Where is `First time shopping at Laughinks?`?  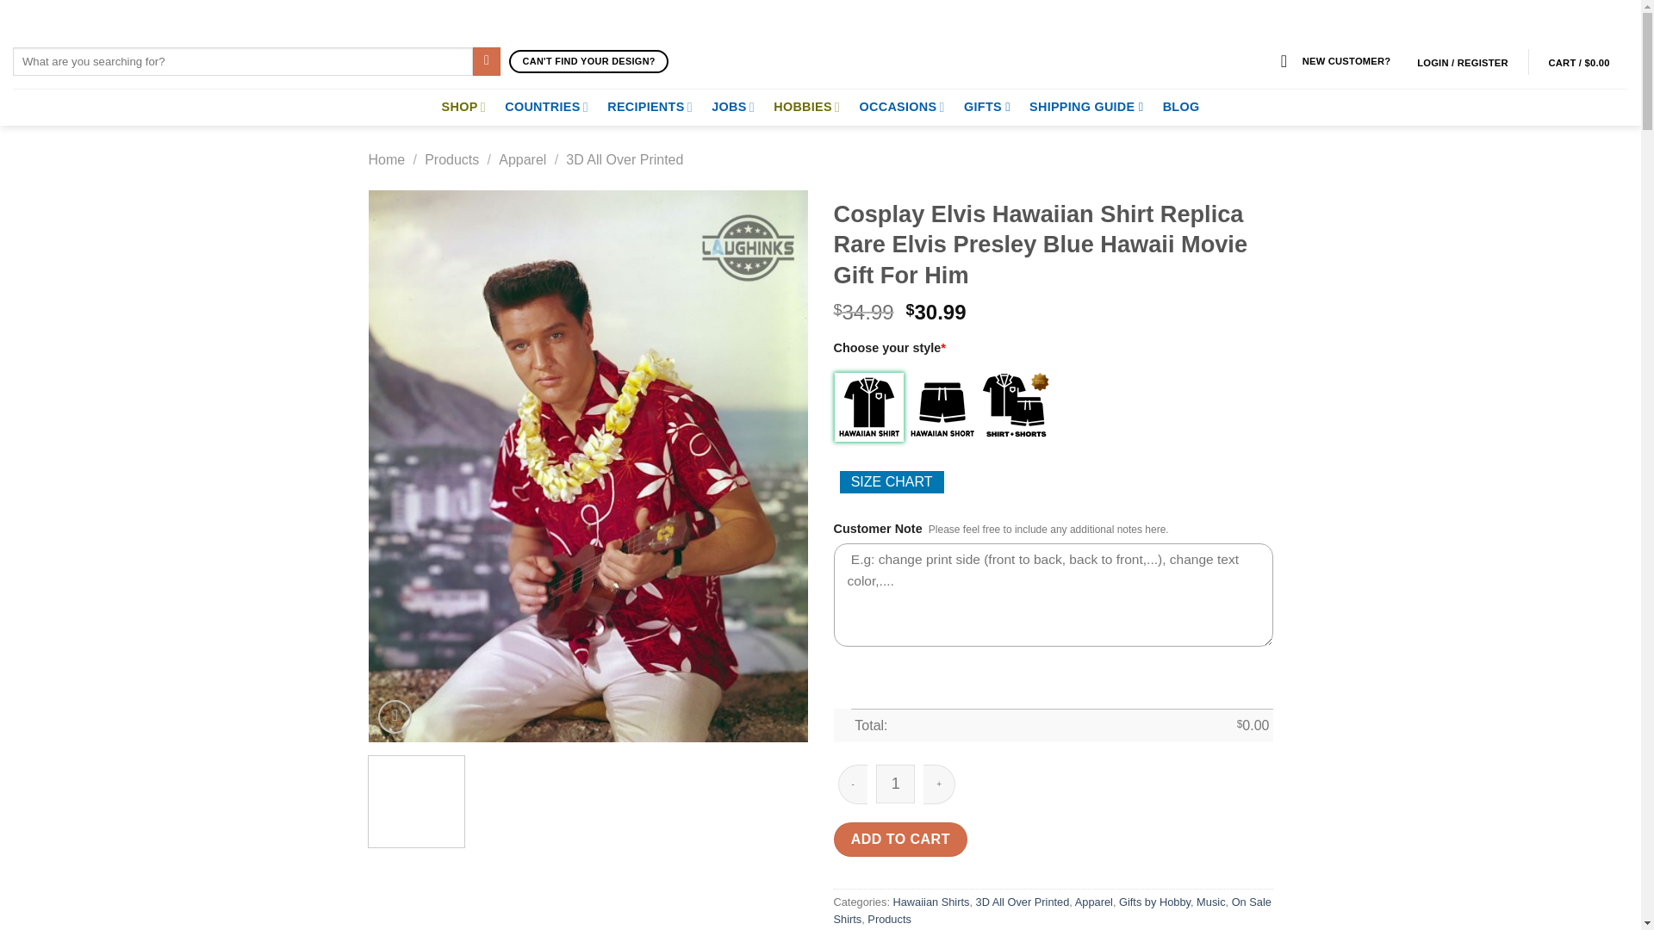 First time shopping at Laughinks? is located at coordinates (1335, 61).